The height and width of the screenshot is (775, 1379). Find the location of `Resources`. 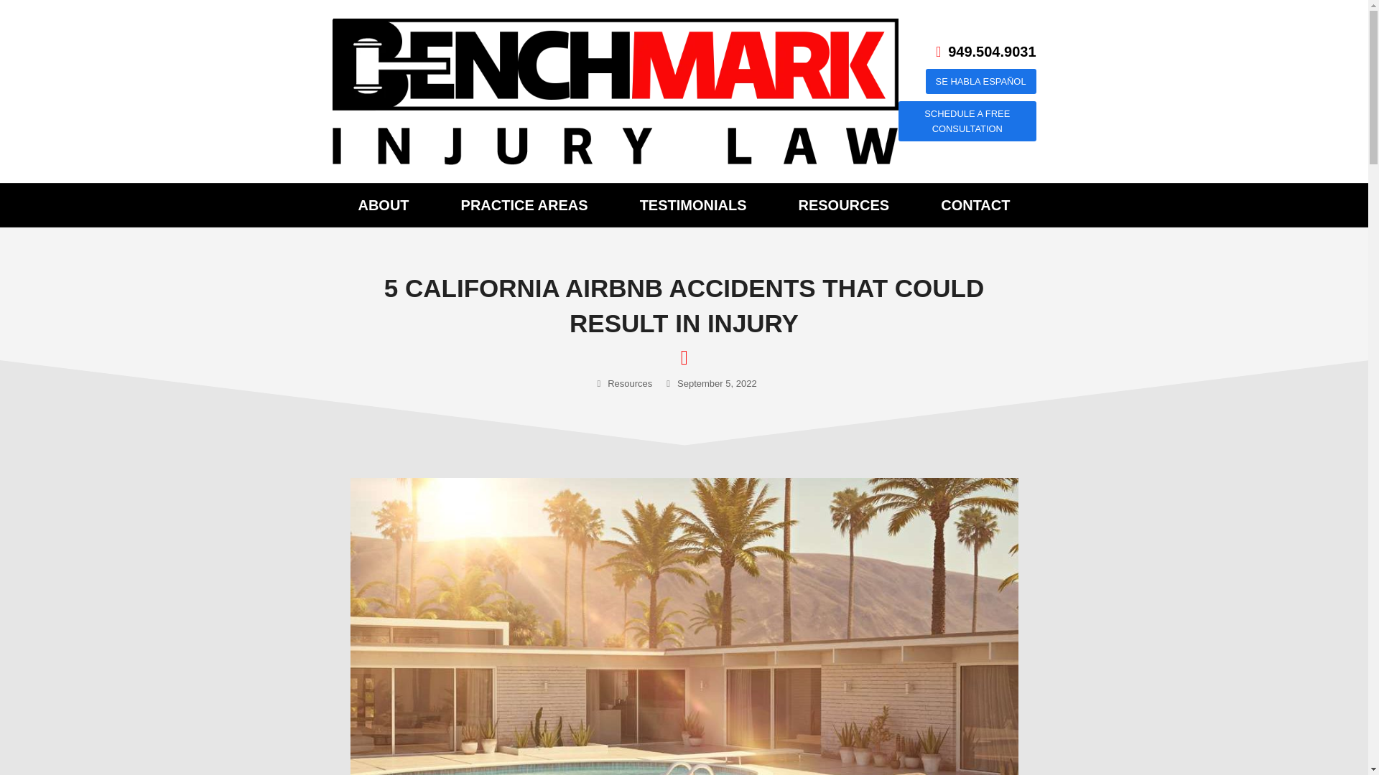

Resources is located at coordinates (630, 383).